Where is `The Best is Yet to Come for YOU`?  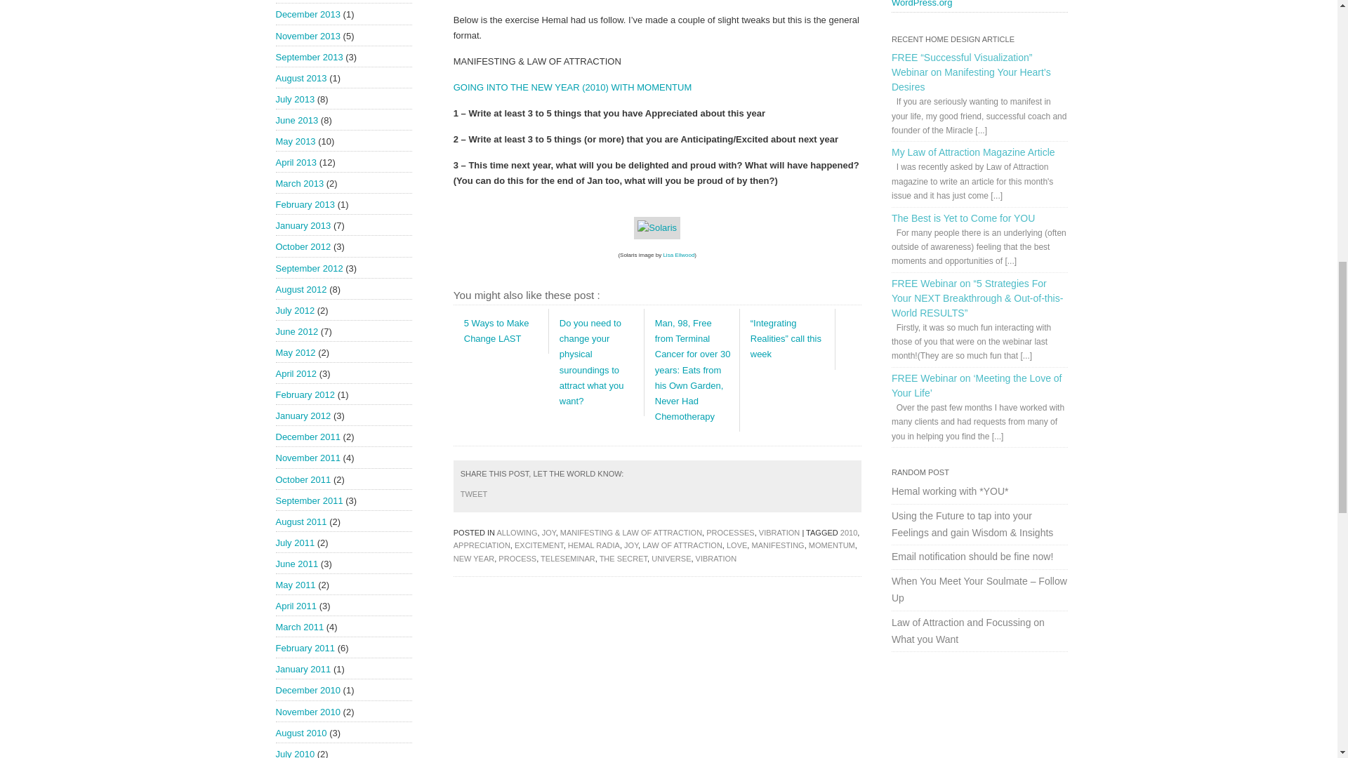
The Best is Yet to Come for YOU is located at coordinates (963, 218).